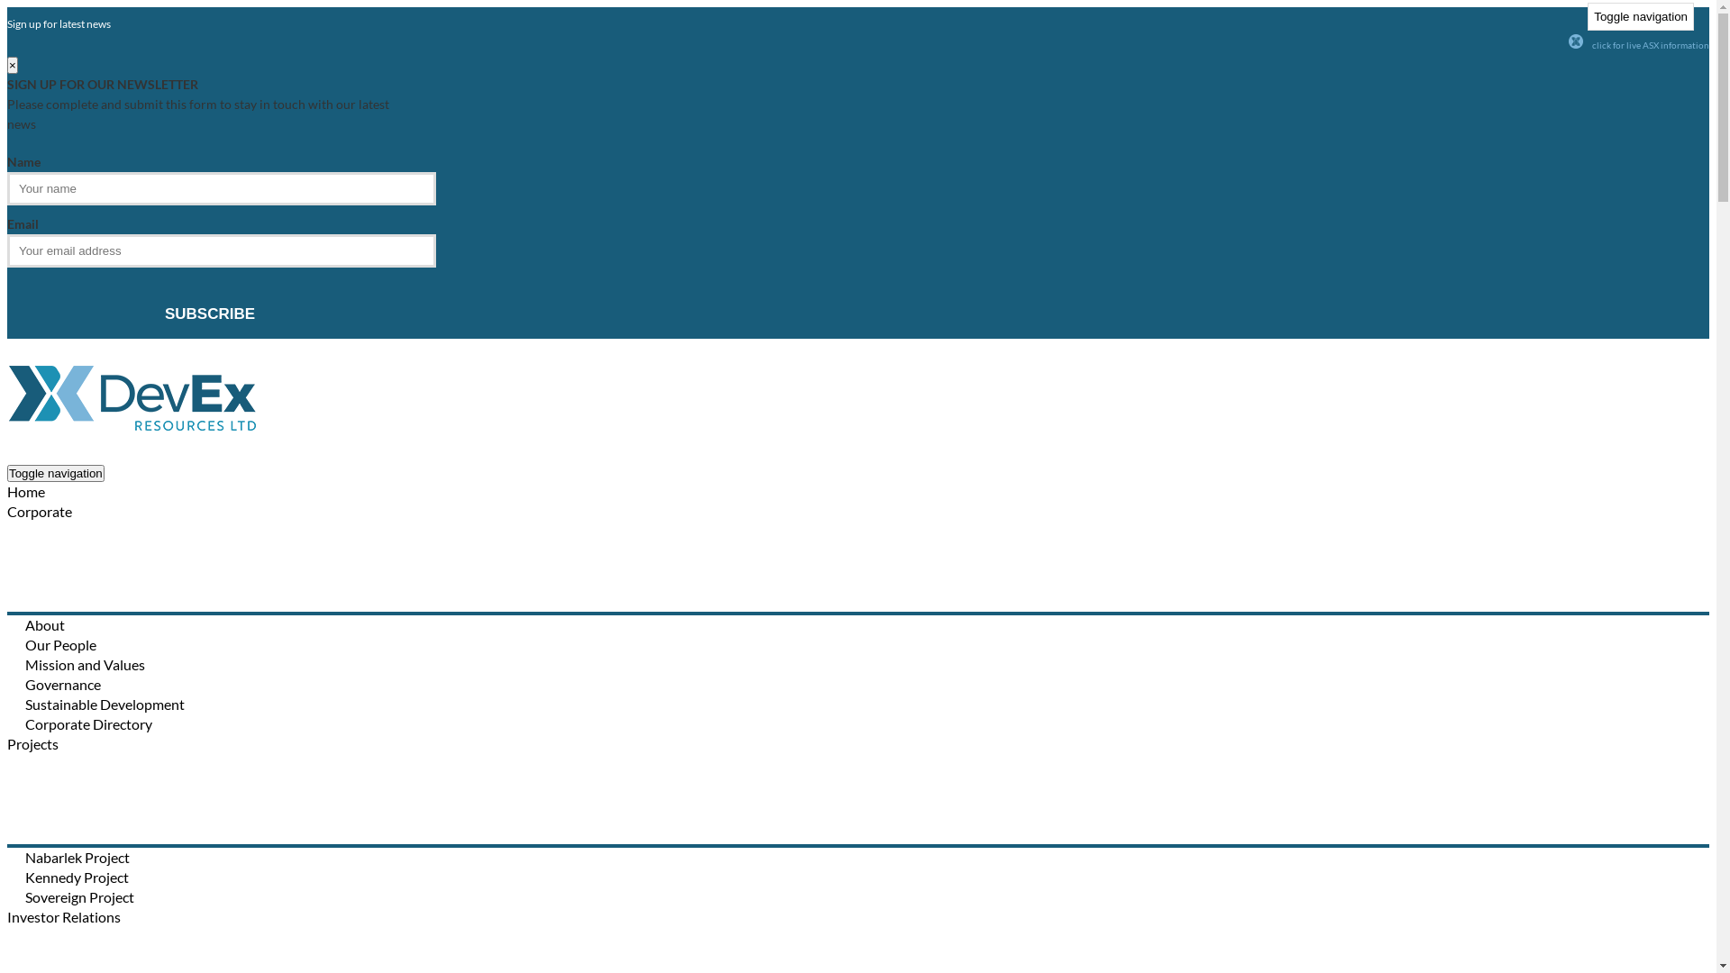  What do you see at coordinates (63, 685) in the screenshot?
I see `Governance` at bounding box center [63, 685].